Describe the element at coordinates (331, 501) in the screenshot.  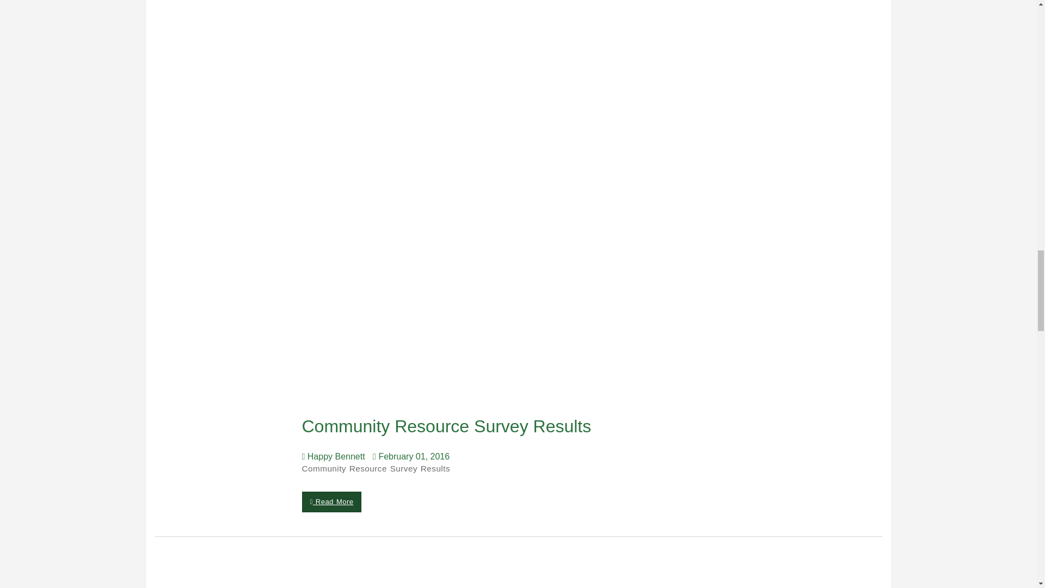
I see `Read More` at that location.